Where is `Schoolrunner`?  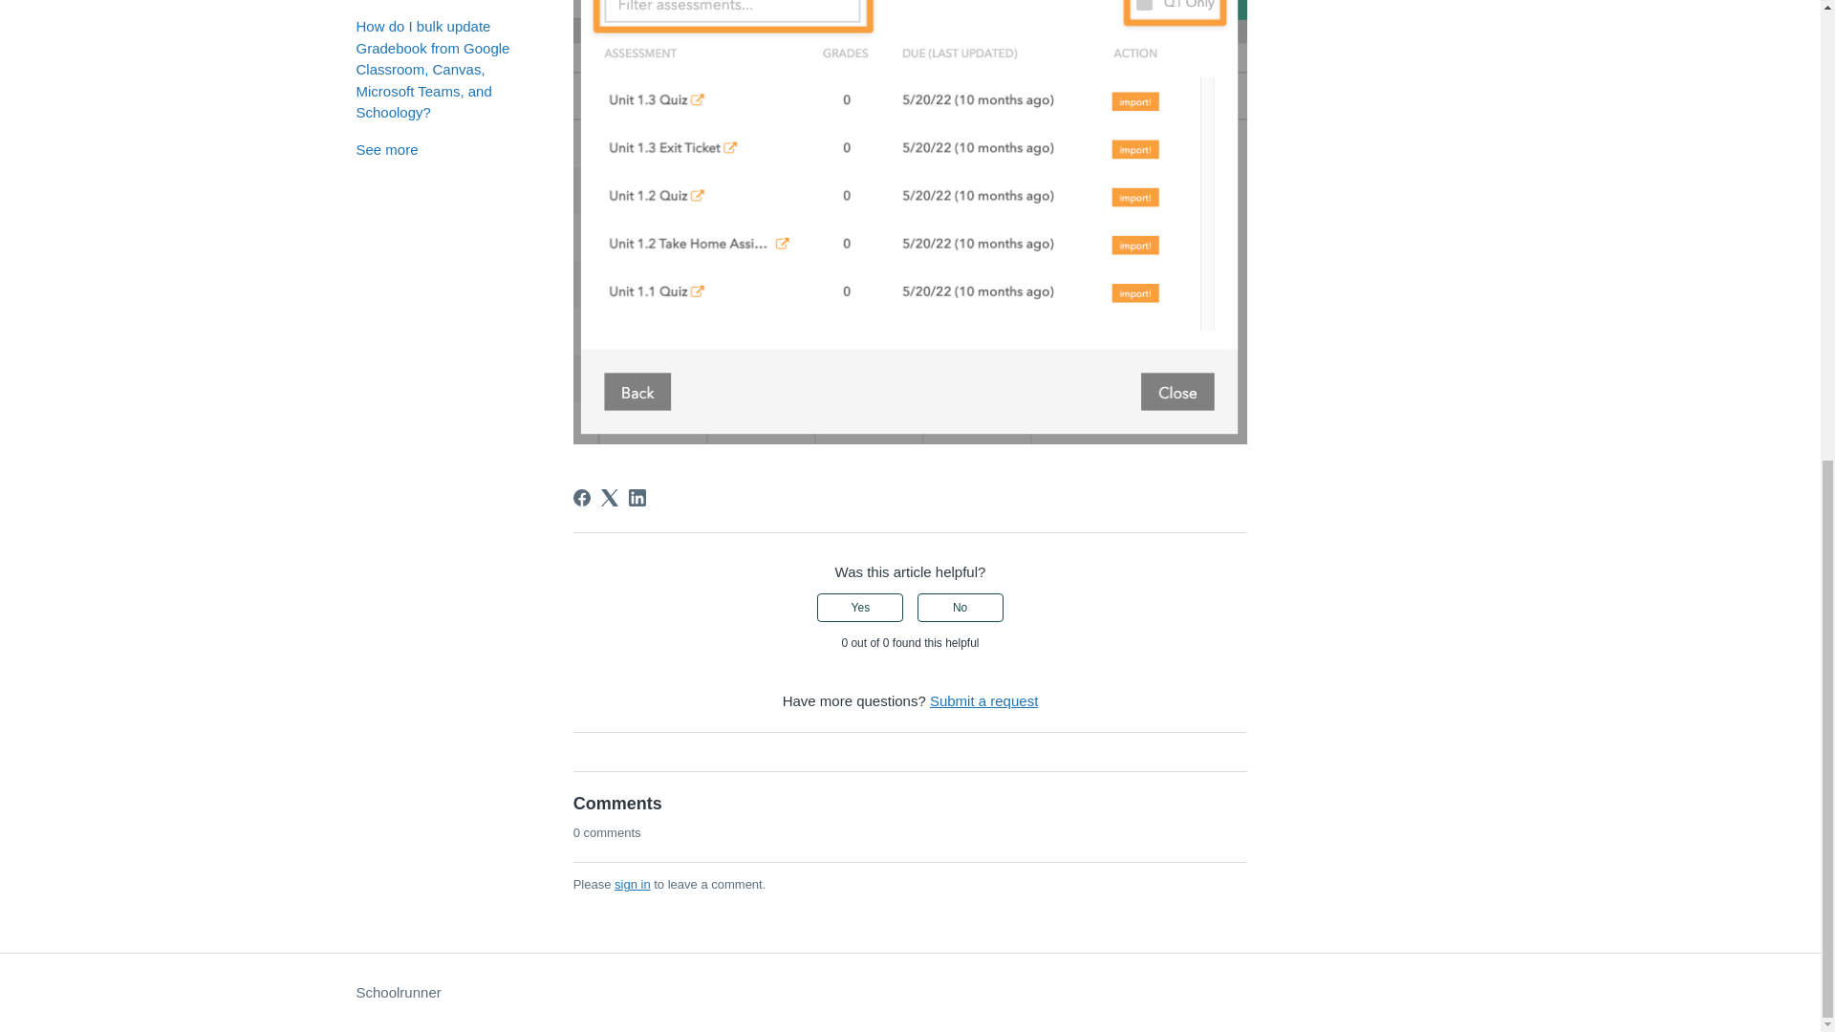 Schoolrunner is located at coordinates (398, 993).